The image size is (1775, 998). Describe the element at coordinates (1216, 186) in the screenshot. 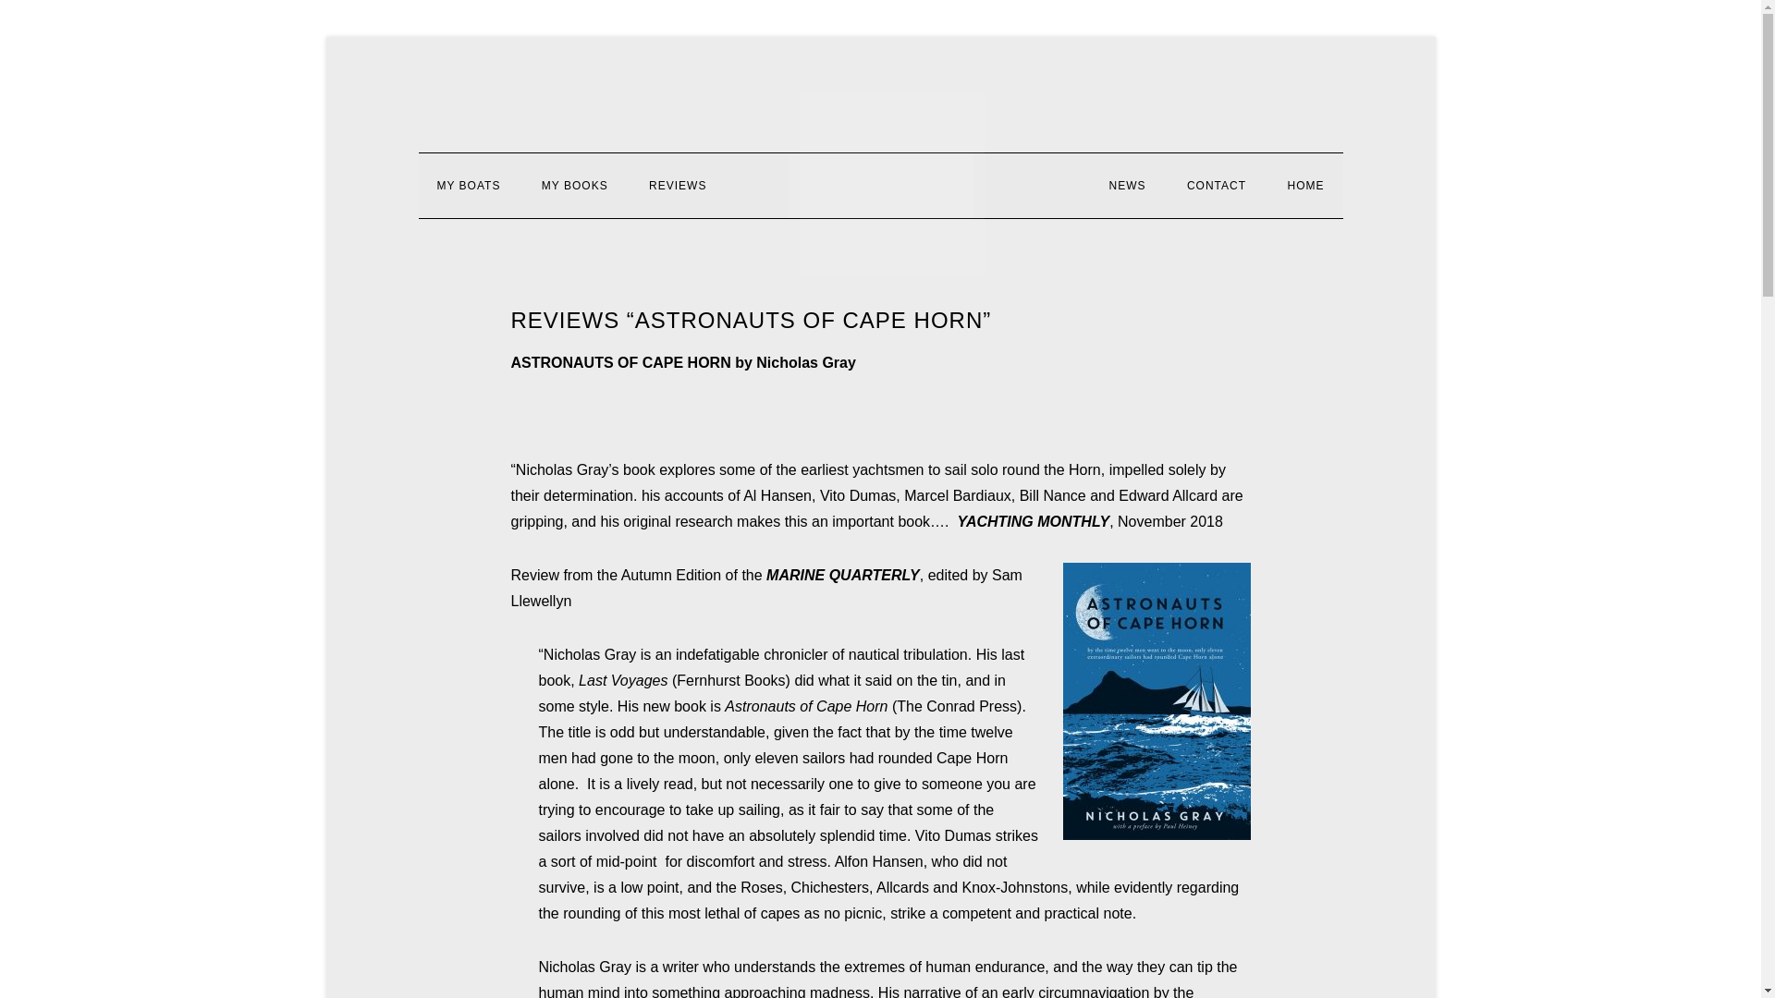

I see `CONTACT` at that location.